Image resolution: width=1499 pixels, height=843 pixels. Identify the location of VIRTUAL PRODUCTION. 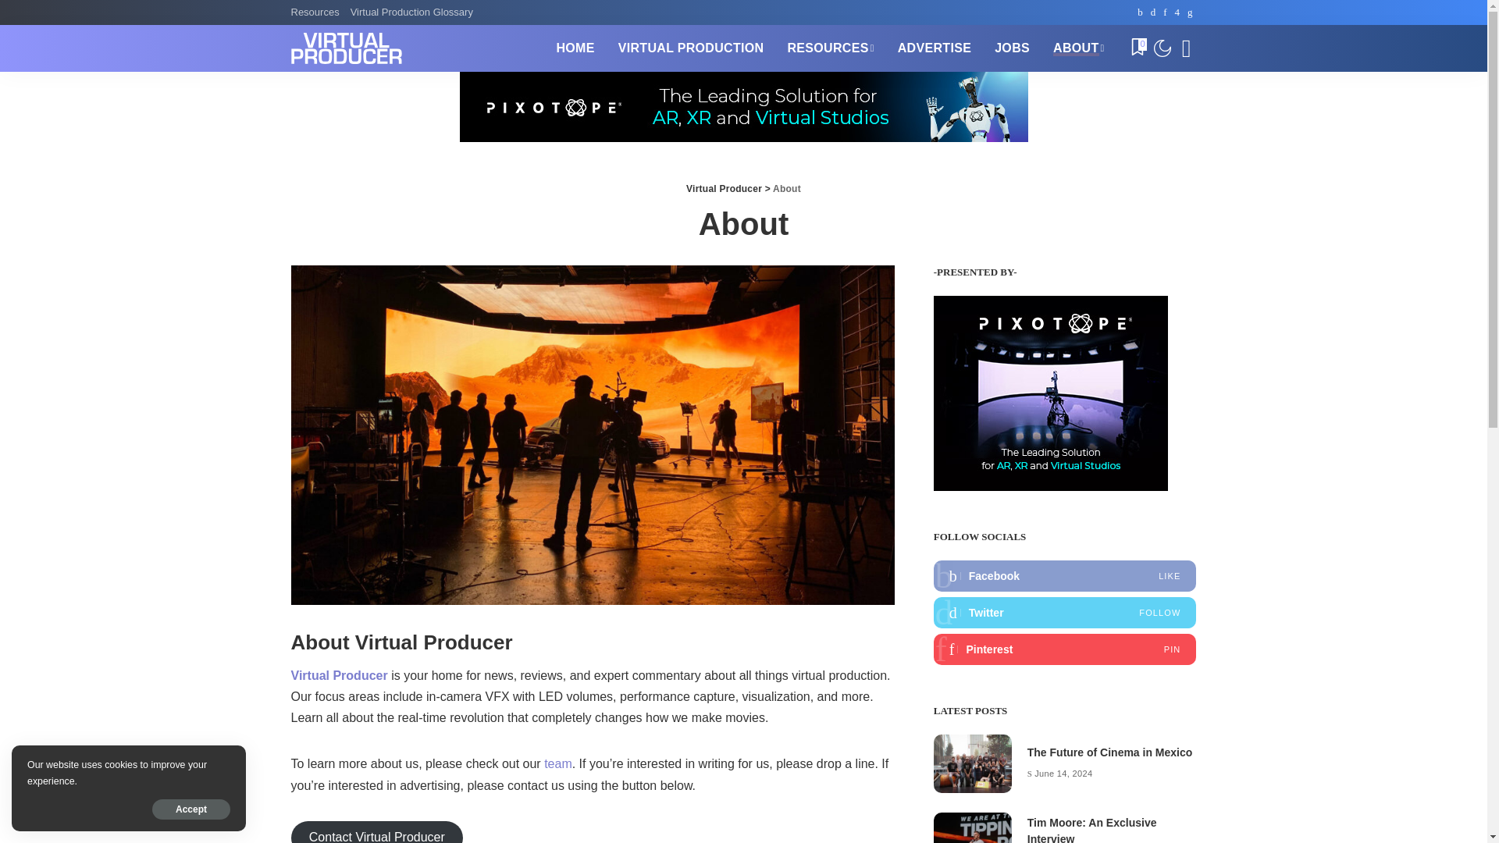
(692, 48).